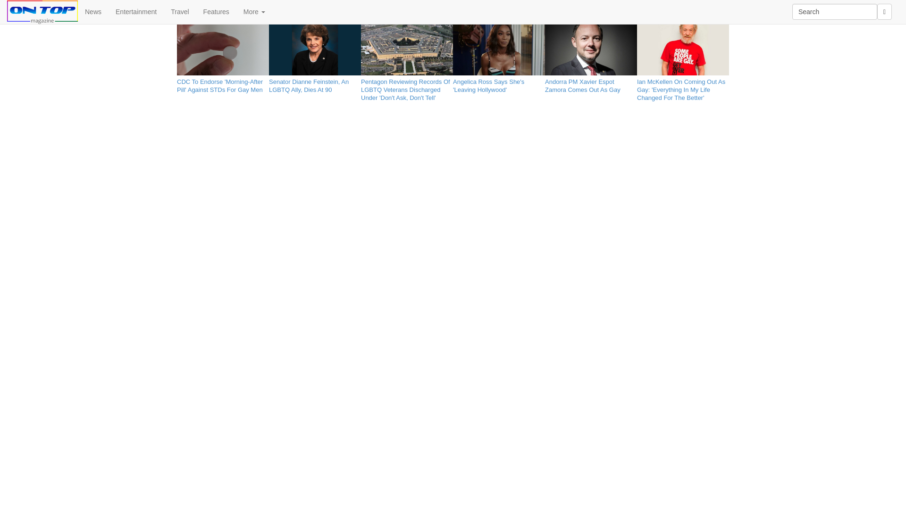 This screenshot has width=906, height=509. What do you see at coordinates (136, 11) in the screenshot?
I see `Entertainment` at bounding box center [136, 11].